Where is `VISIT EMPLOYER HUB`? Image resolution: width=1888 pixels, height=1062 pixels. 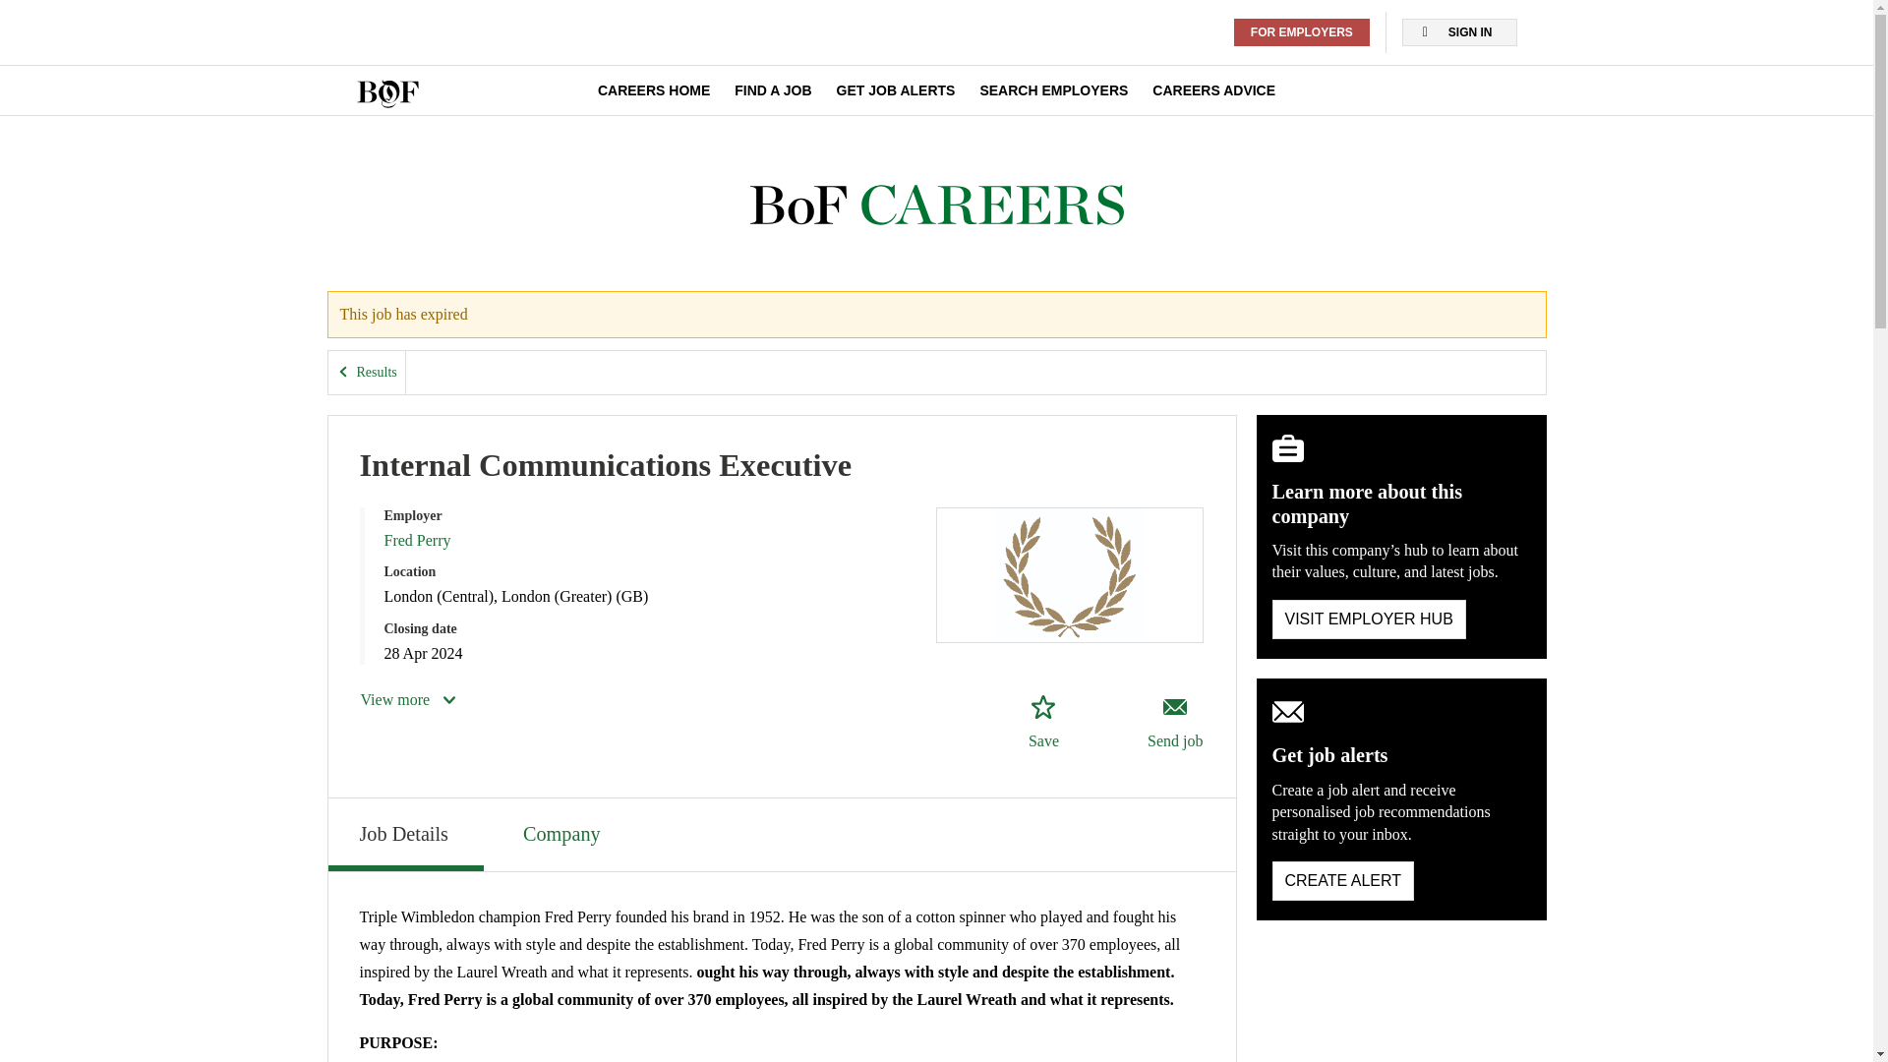 VISIT EMPLOYER HUB is located at coordinates (1369, 619).